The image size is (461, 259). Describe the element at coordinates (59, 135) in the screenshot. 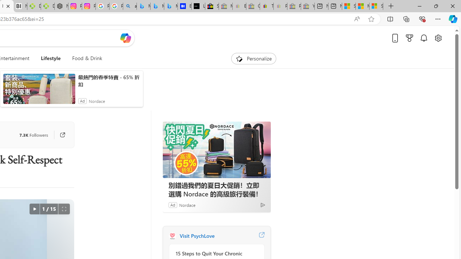

I see `Go to publisher's site` at that location.